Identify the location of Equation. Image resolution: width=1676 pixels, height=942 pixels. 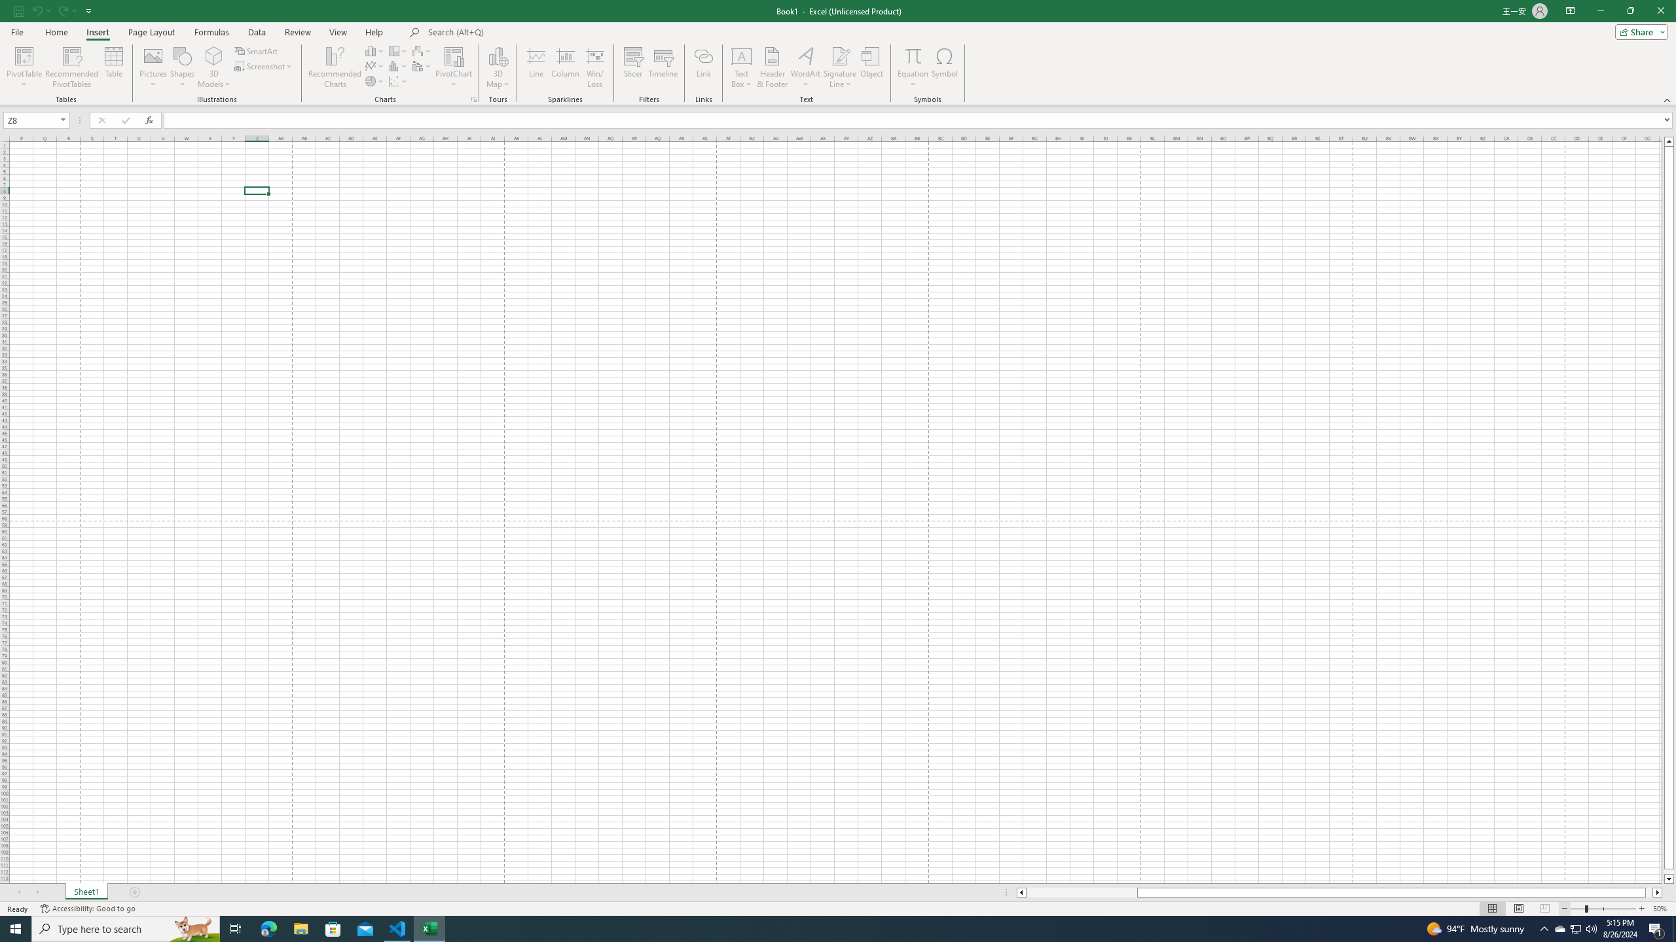
(913, 67).